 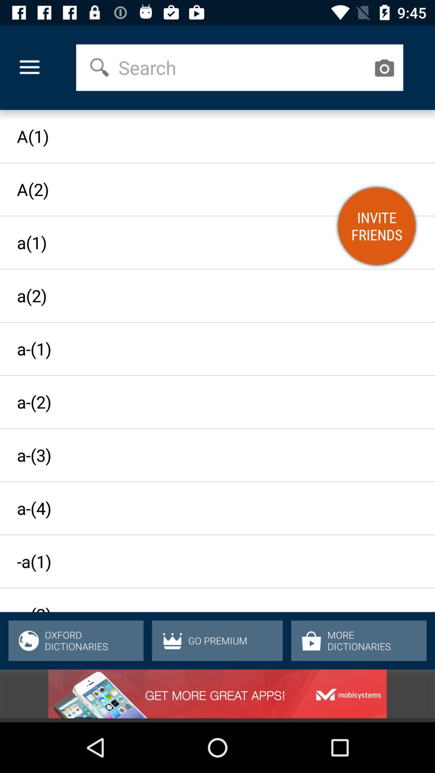 I want to click on select the item above the a(2), so click(x=377, y=226).